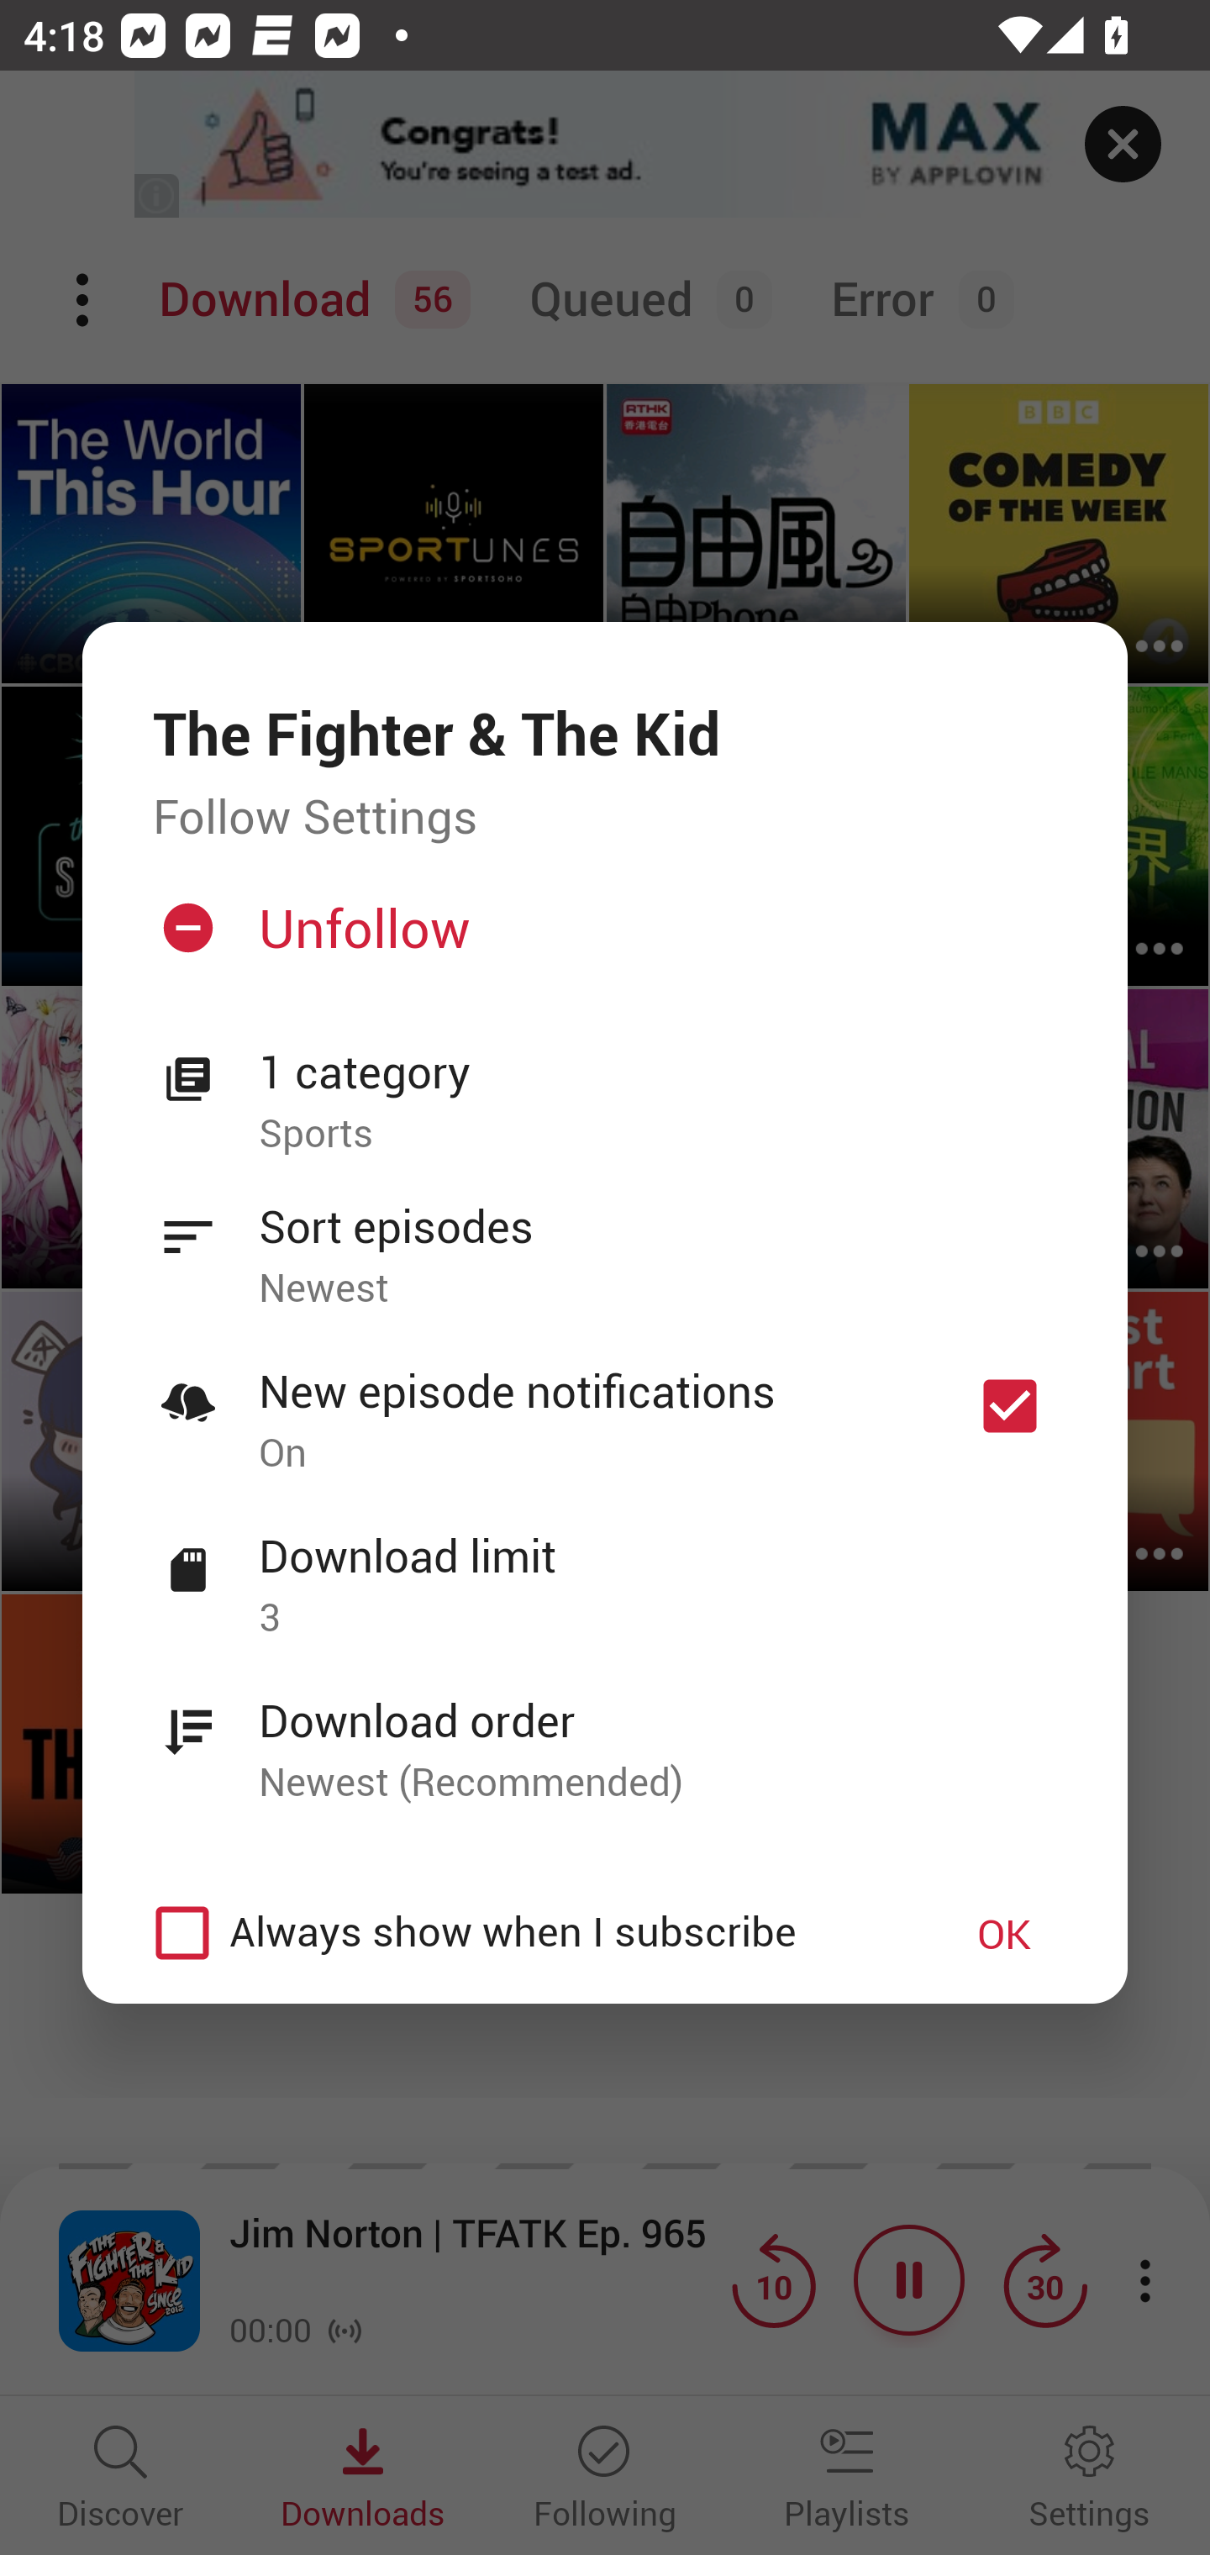 This screenshot has height=2555, width=1210. I want to click on Sort episodes Newest, so click(605, 1239).